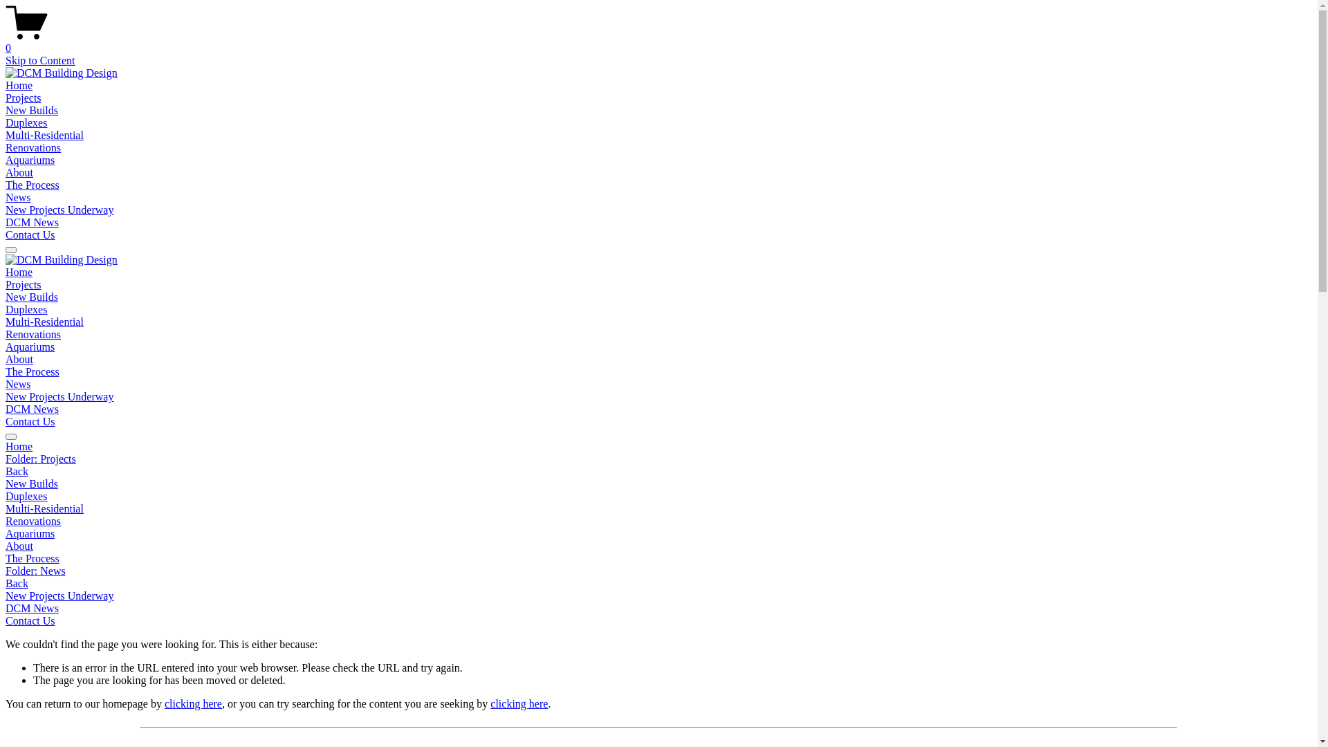  I want to click on New Builds, so click(658, 484).